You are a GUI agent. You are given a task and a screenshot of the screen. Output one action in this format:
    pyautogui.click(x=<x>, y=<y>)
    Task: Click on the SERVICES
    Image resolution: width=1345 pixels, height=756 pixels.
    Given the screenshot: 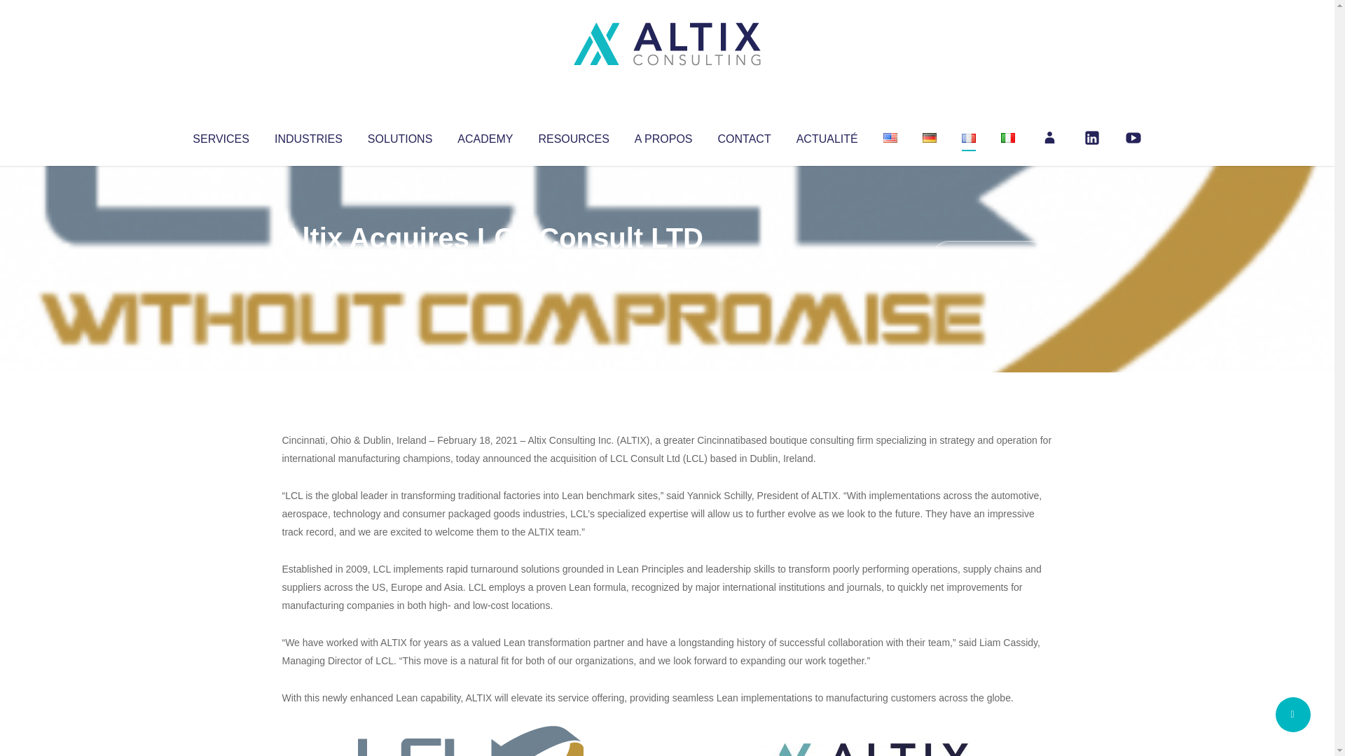 What is the action you would take?
    pyautogui.click(x=220, y=136)
    